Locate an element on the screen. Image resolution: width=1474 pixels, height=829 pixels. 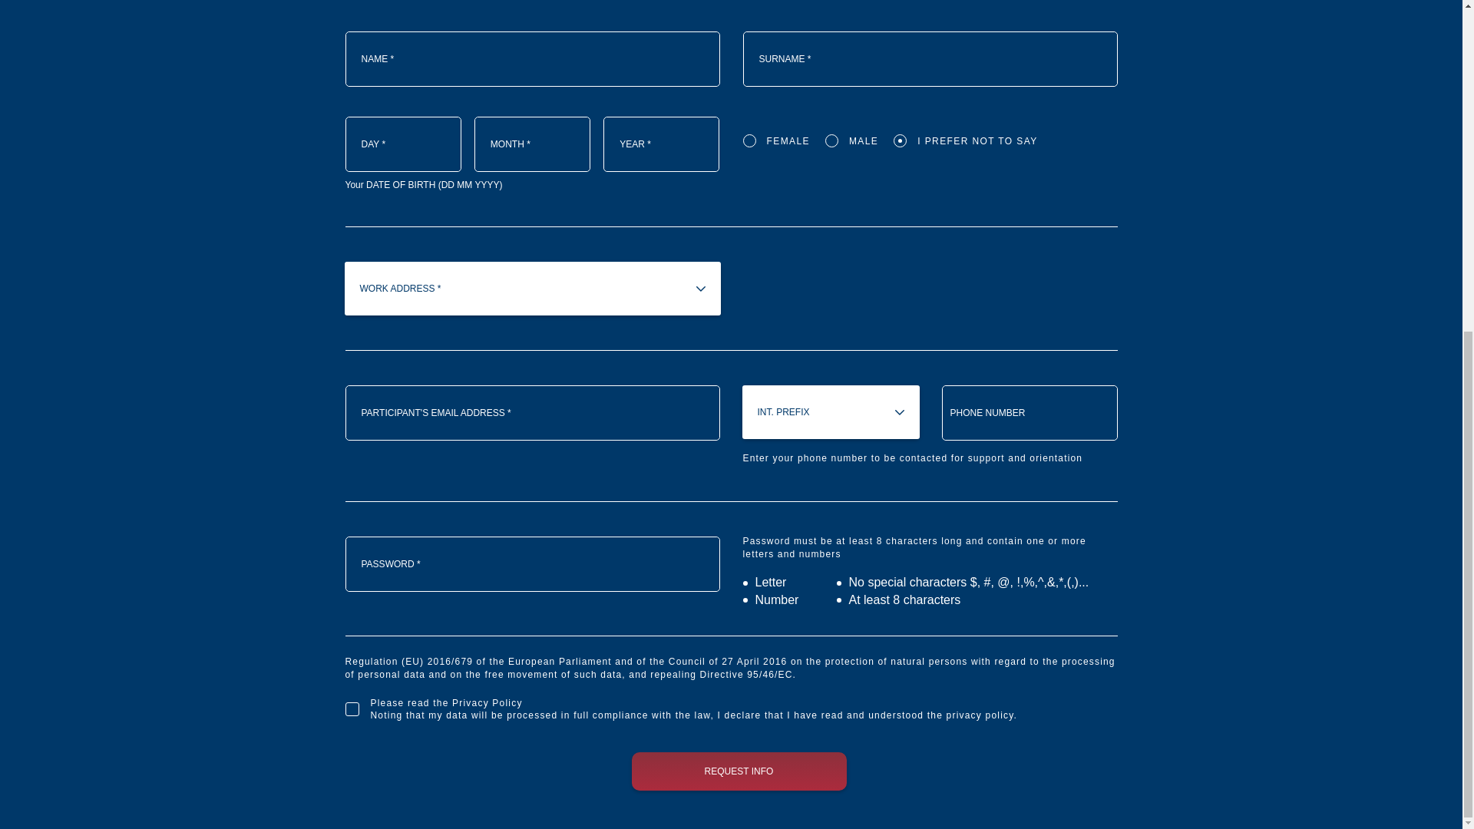
REQUEST INFO is located at coordinates (739, 771).